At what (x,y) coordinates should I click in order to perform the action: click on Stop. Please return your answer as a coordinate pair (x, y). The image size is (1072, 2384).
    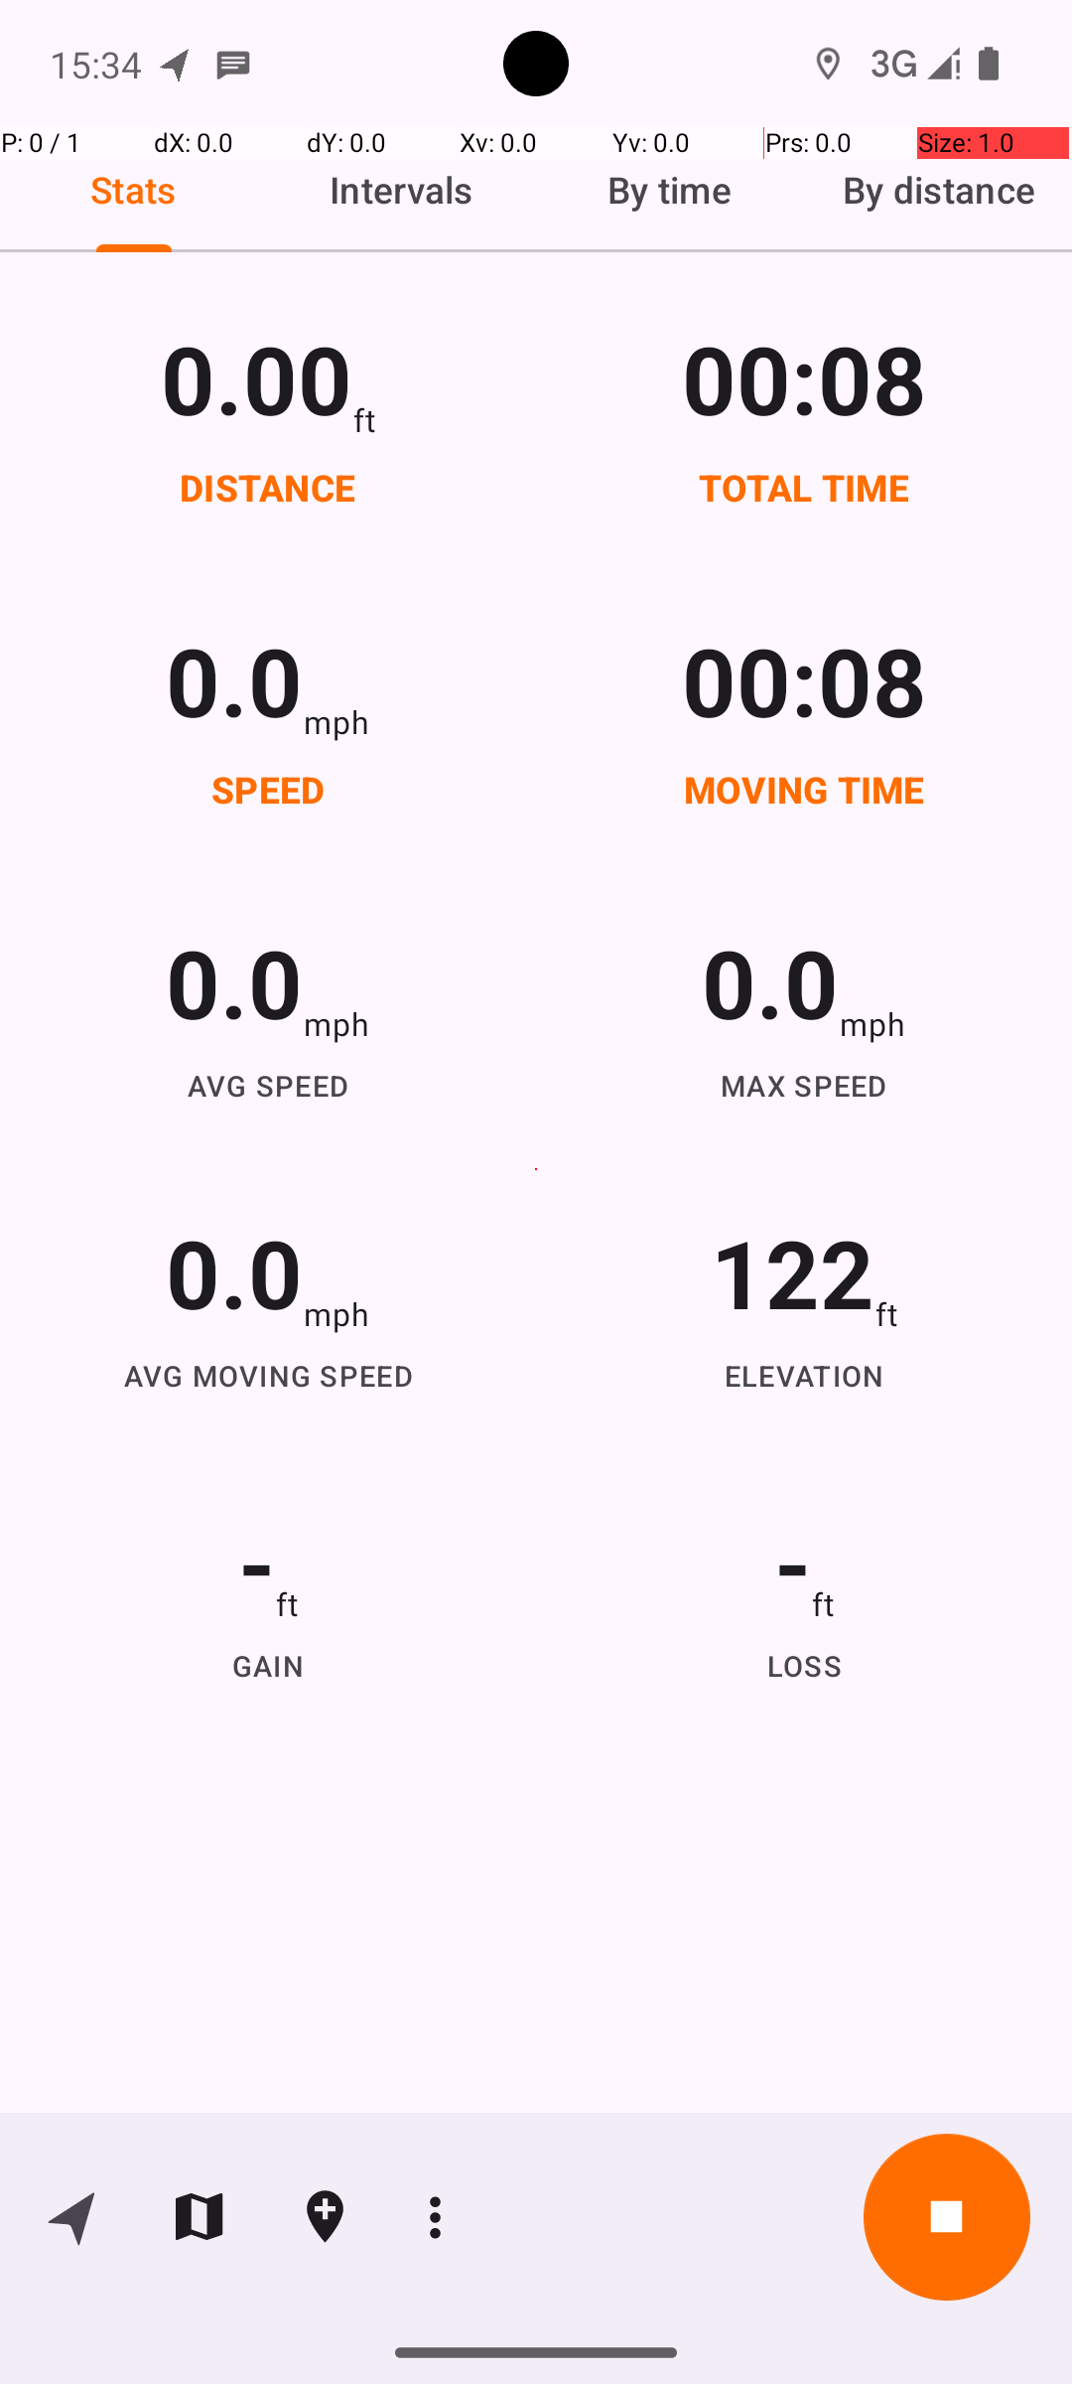
    Looking at the image, I should click on (947, 2217).